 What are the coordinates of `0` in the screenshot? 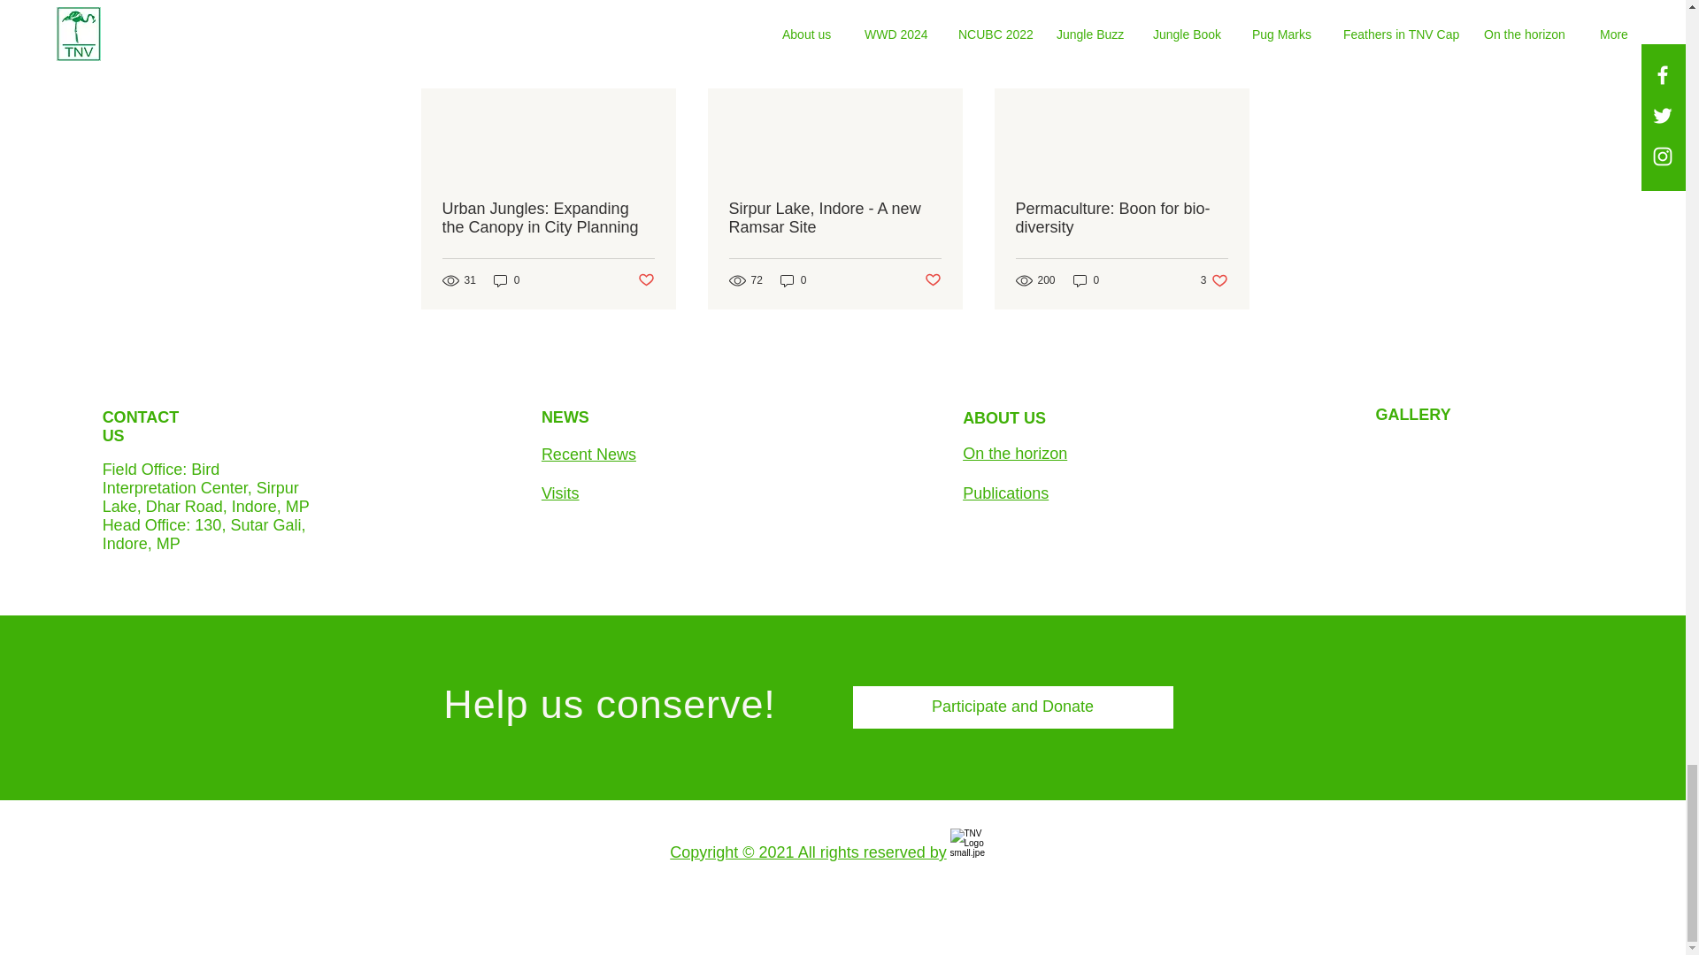 It's located at (506, 279).